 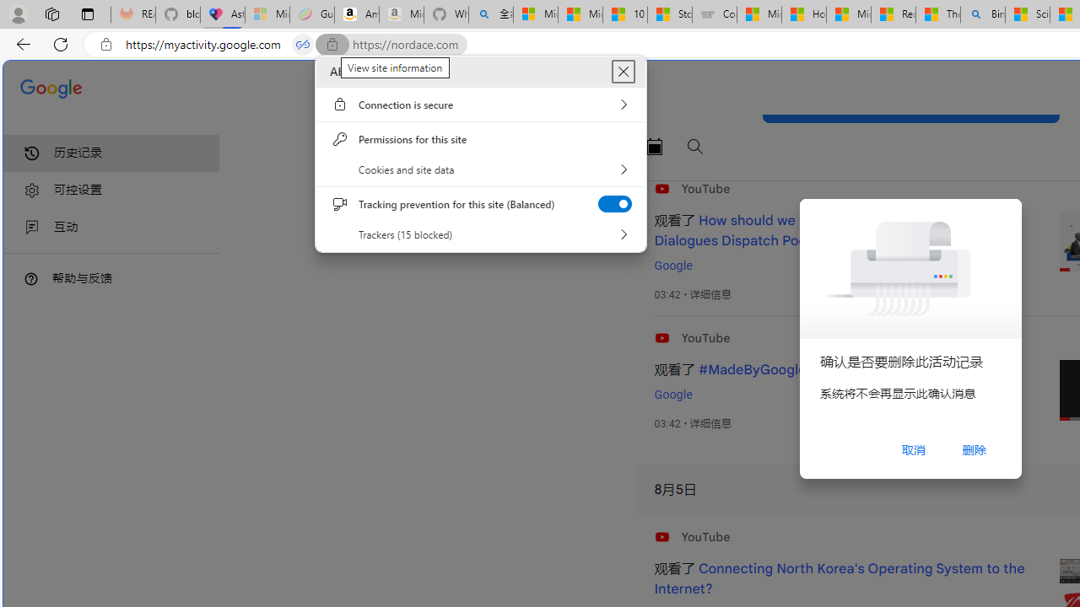 What do you see at coordinates (614, 203) in the screenshot?
I see `Tracking prevention for this site (Balanced)` at bounding box center [614, 203].